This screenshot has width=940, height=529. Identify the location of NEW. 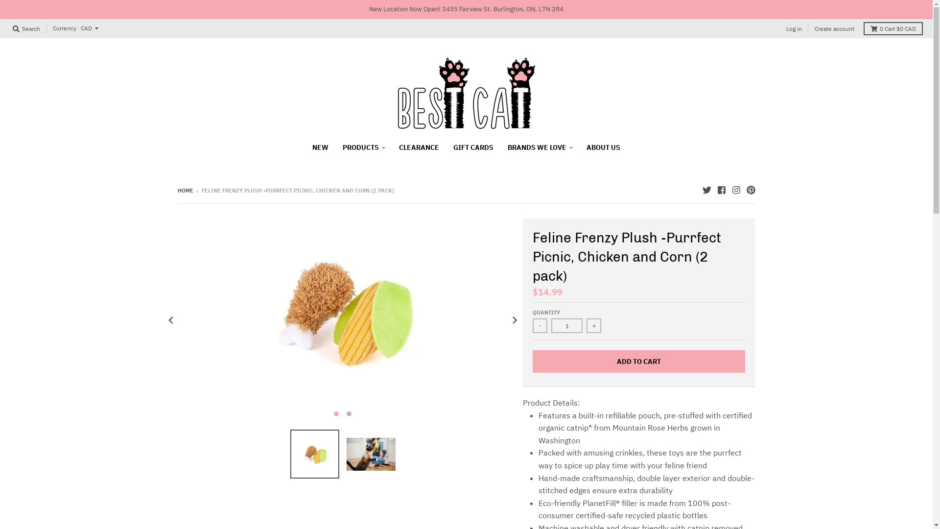
(320, 147).